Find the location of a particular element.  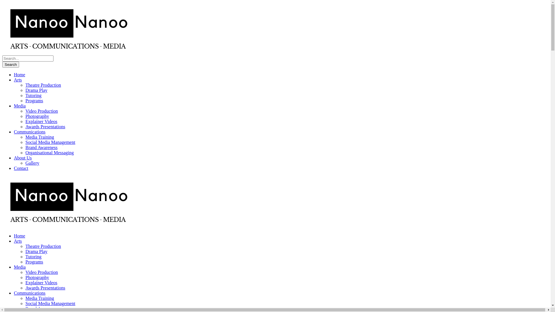

Media is located at coordinates (20, 267).